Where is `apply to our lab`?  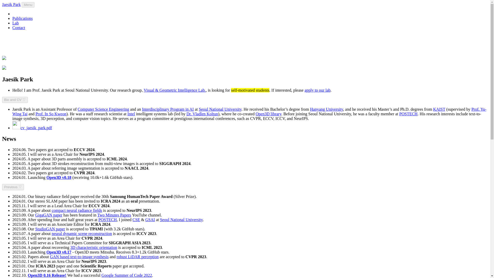 apply to our lab is located at coordinates (317, 90).